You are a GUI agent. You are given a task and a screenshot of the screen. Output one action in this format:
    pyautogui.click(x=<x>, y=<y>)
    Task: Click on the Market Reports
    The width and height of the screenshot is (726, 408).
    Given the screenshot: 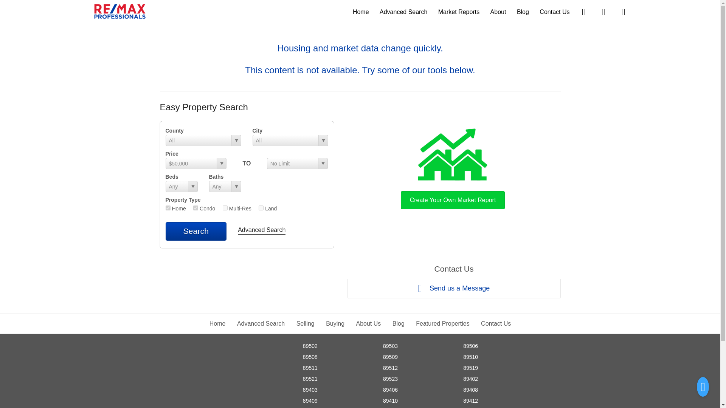 What is the action you would take?
    pyautogui.click(x=459, y=11)
    